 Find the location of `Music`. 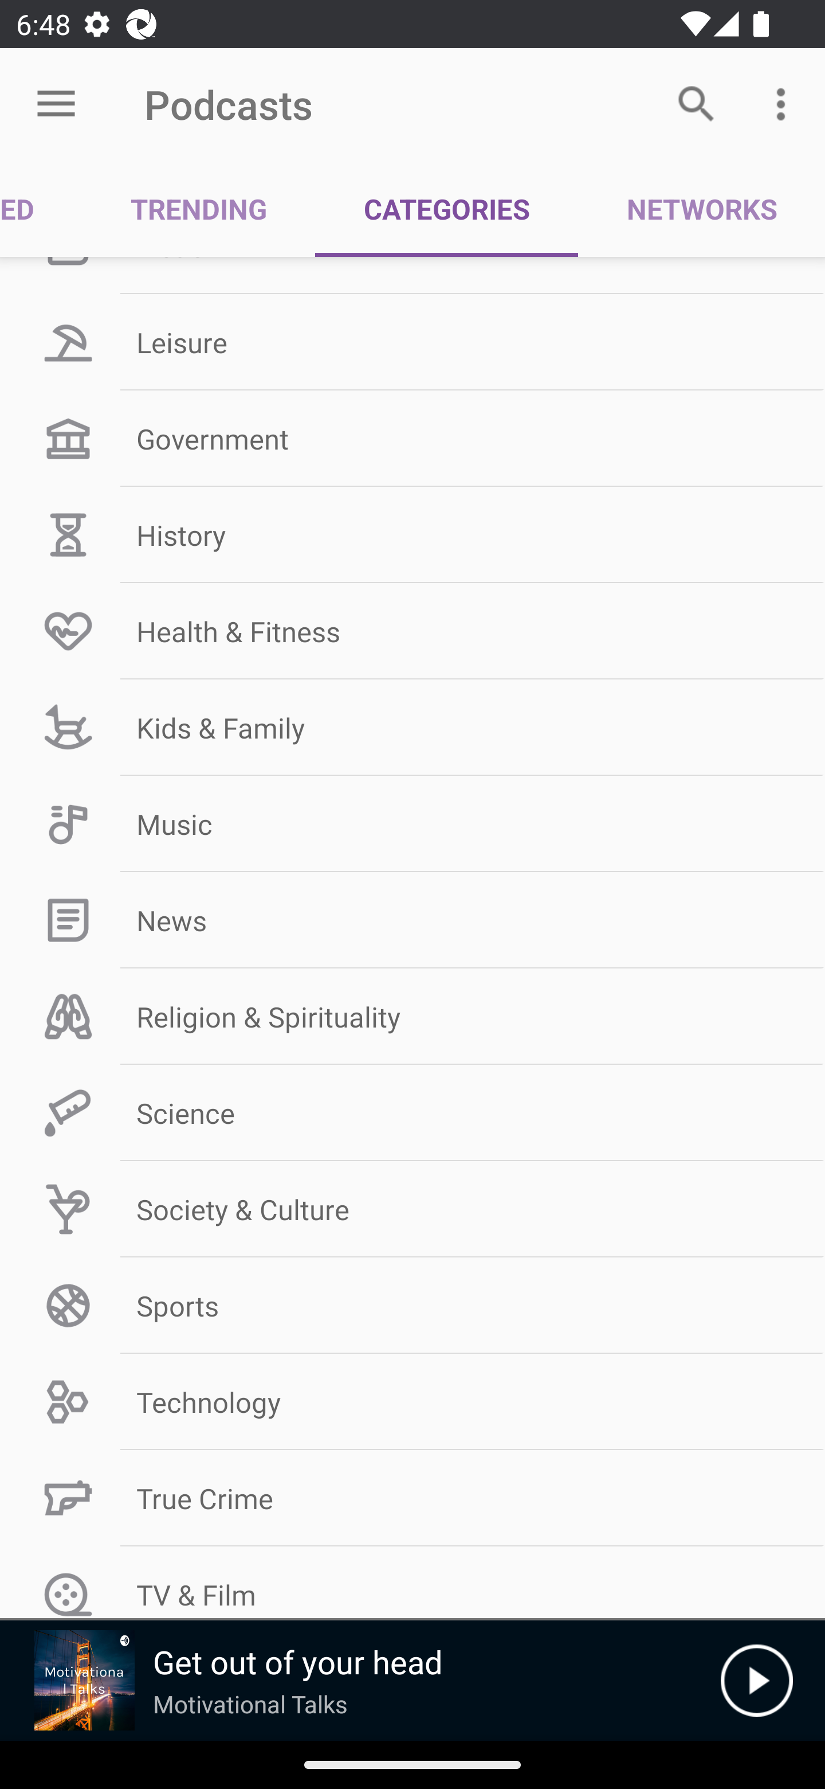

Music is located at coordinates (412, 825).